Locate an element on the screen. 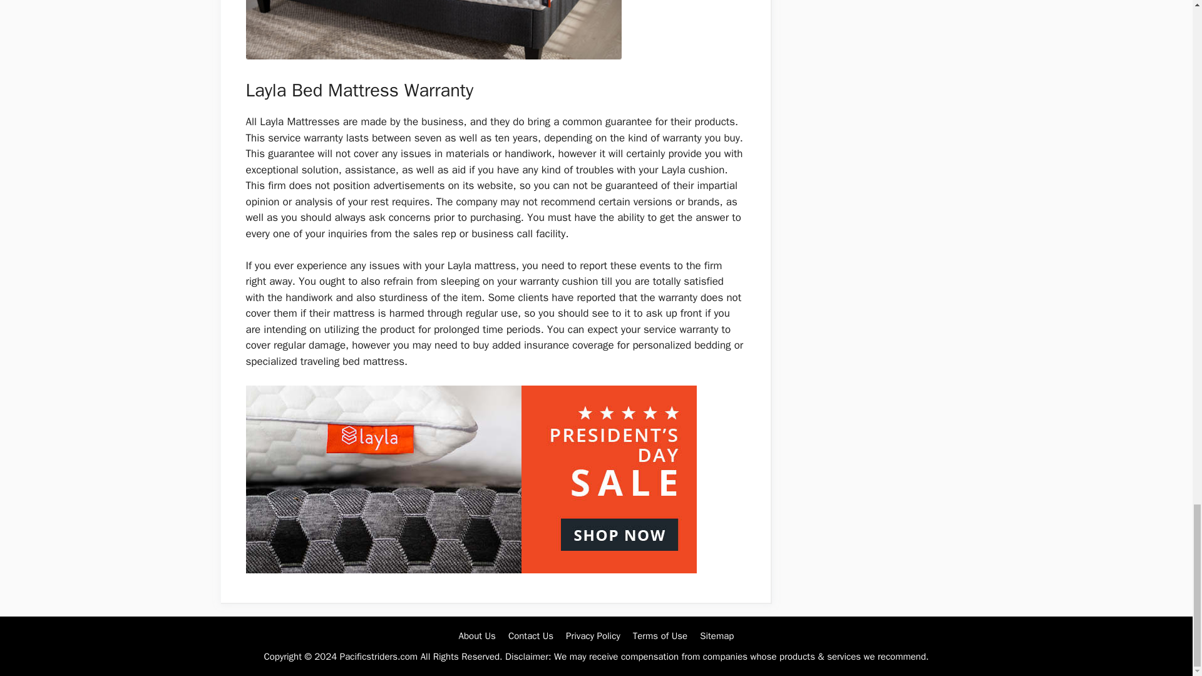 The width and height of the screenshot is (1202, 676). Sitemap is located at coordinates (716, 635).